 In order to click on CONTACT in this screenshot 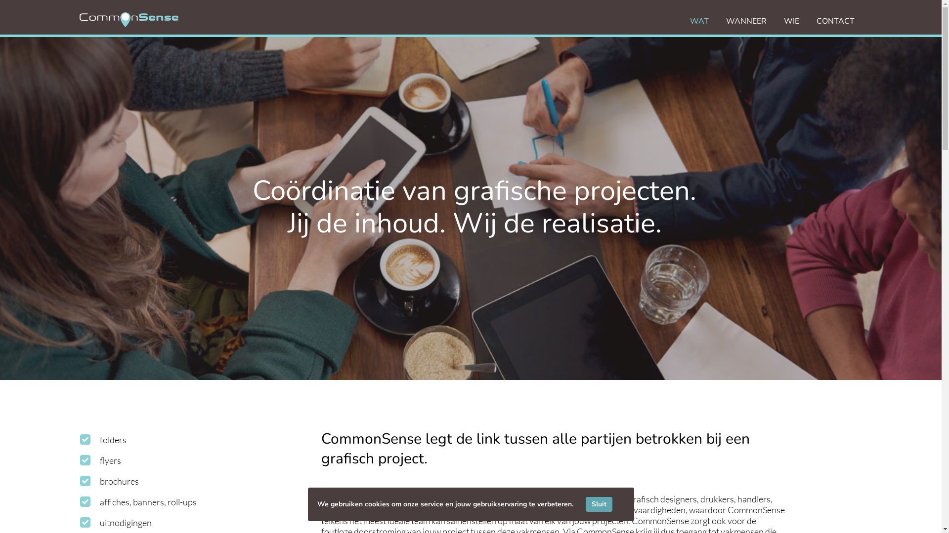, I will do `click(835, 21)`.